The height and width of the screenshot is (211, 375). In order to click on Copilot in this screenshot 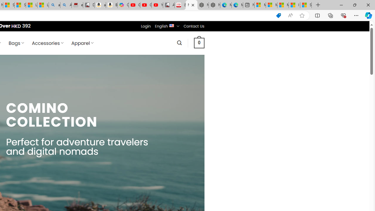, I will do `click(123, 5)`.